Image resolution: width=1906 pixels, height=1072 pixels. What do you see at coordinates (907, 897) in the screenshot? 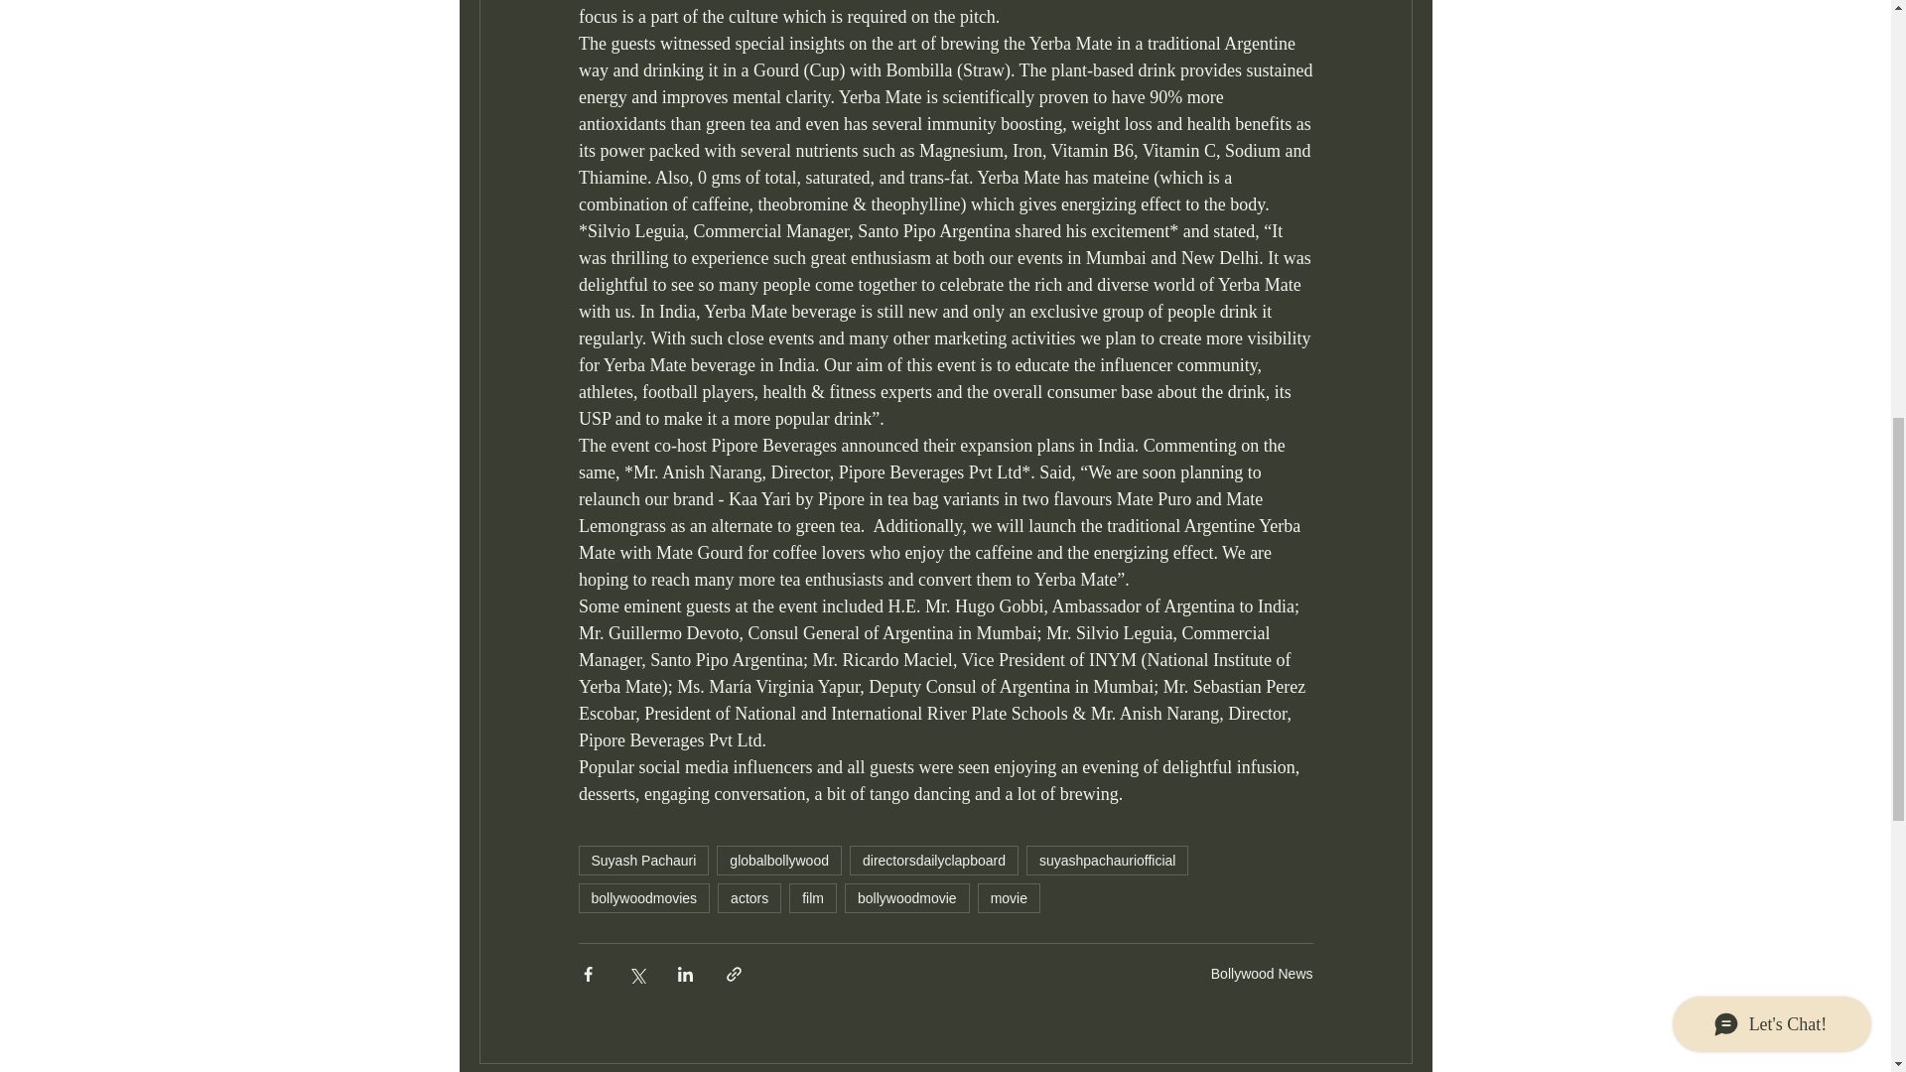
I see `bollywoodmovie` at bounding box center [907, 897].